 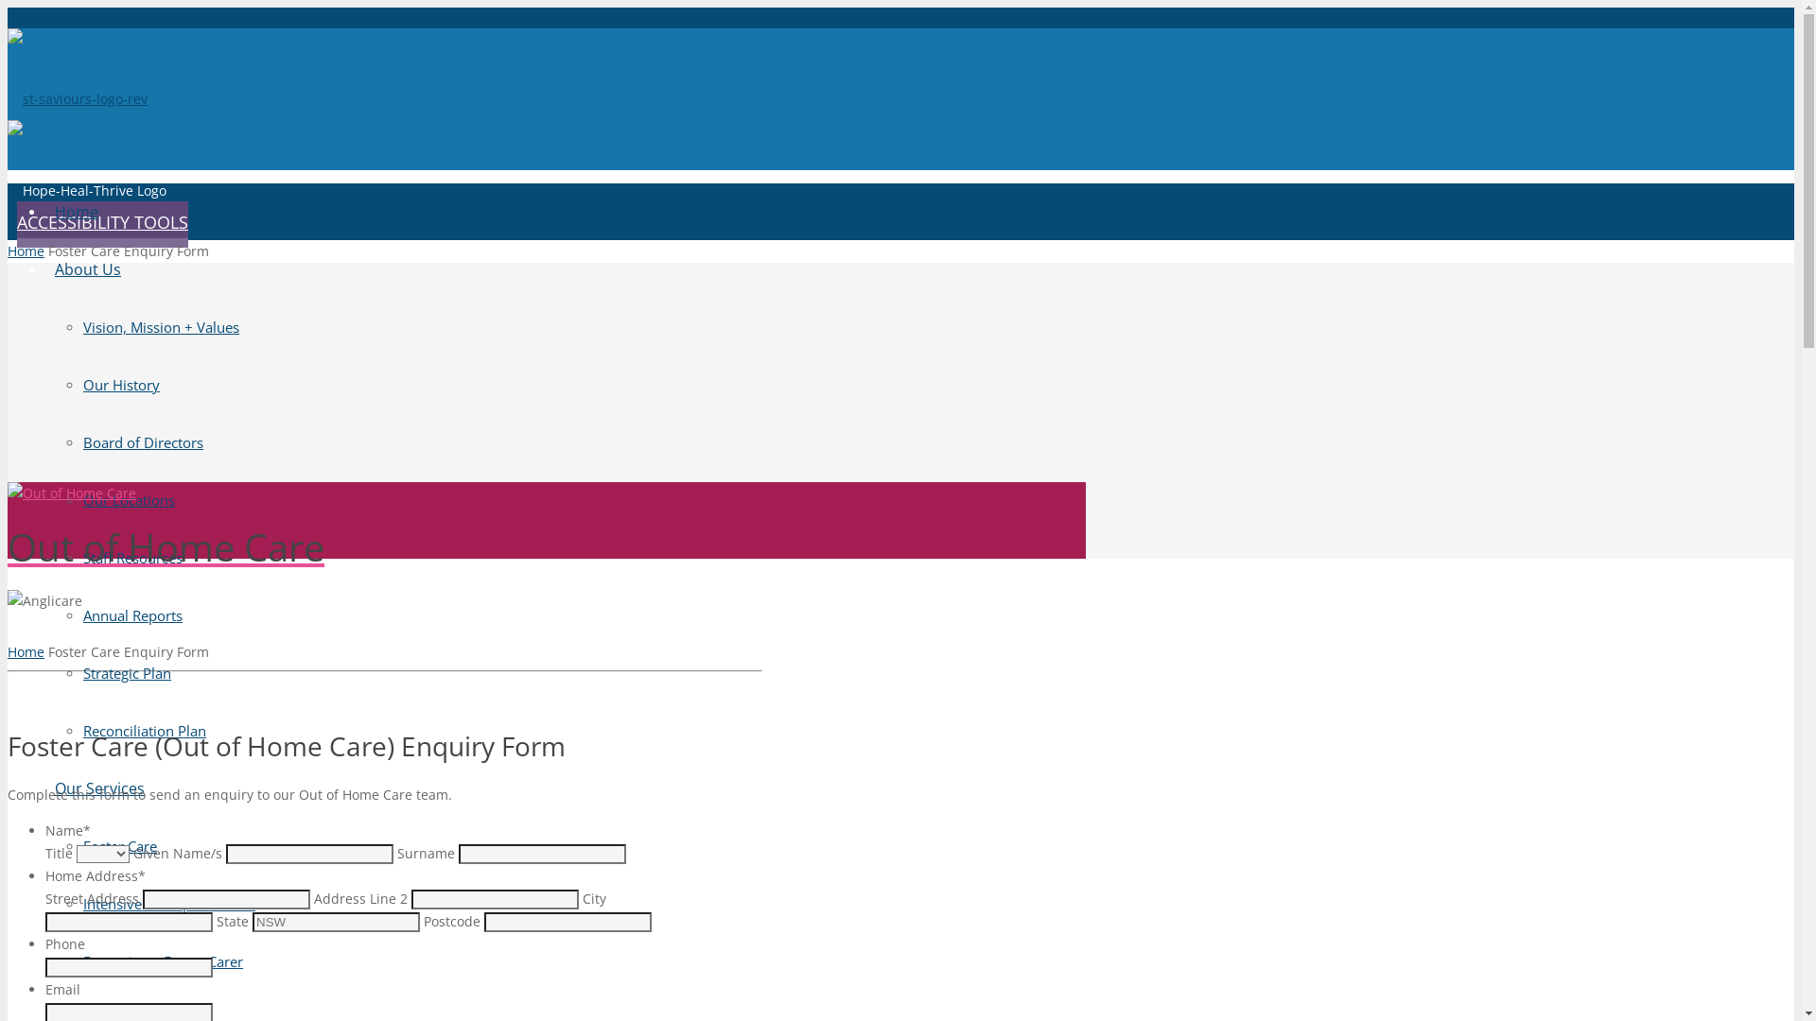 I want to click on Annual Reports, so click(x=132, y=615).